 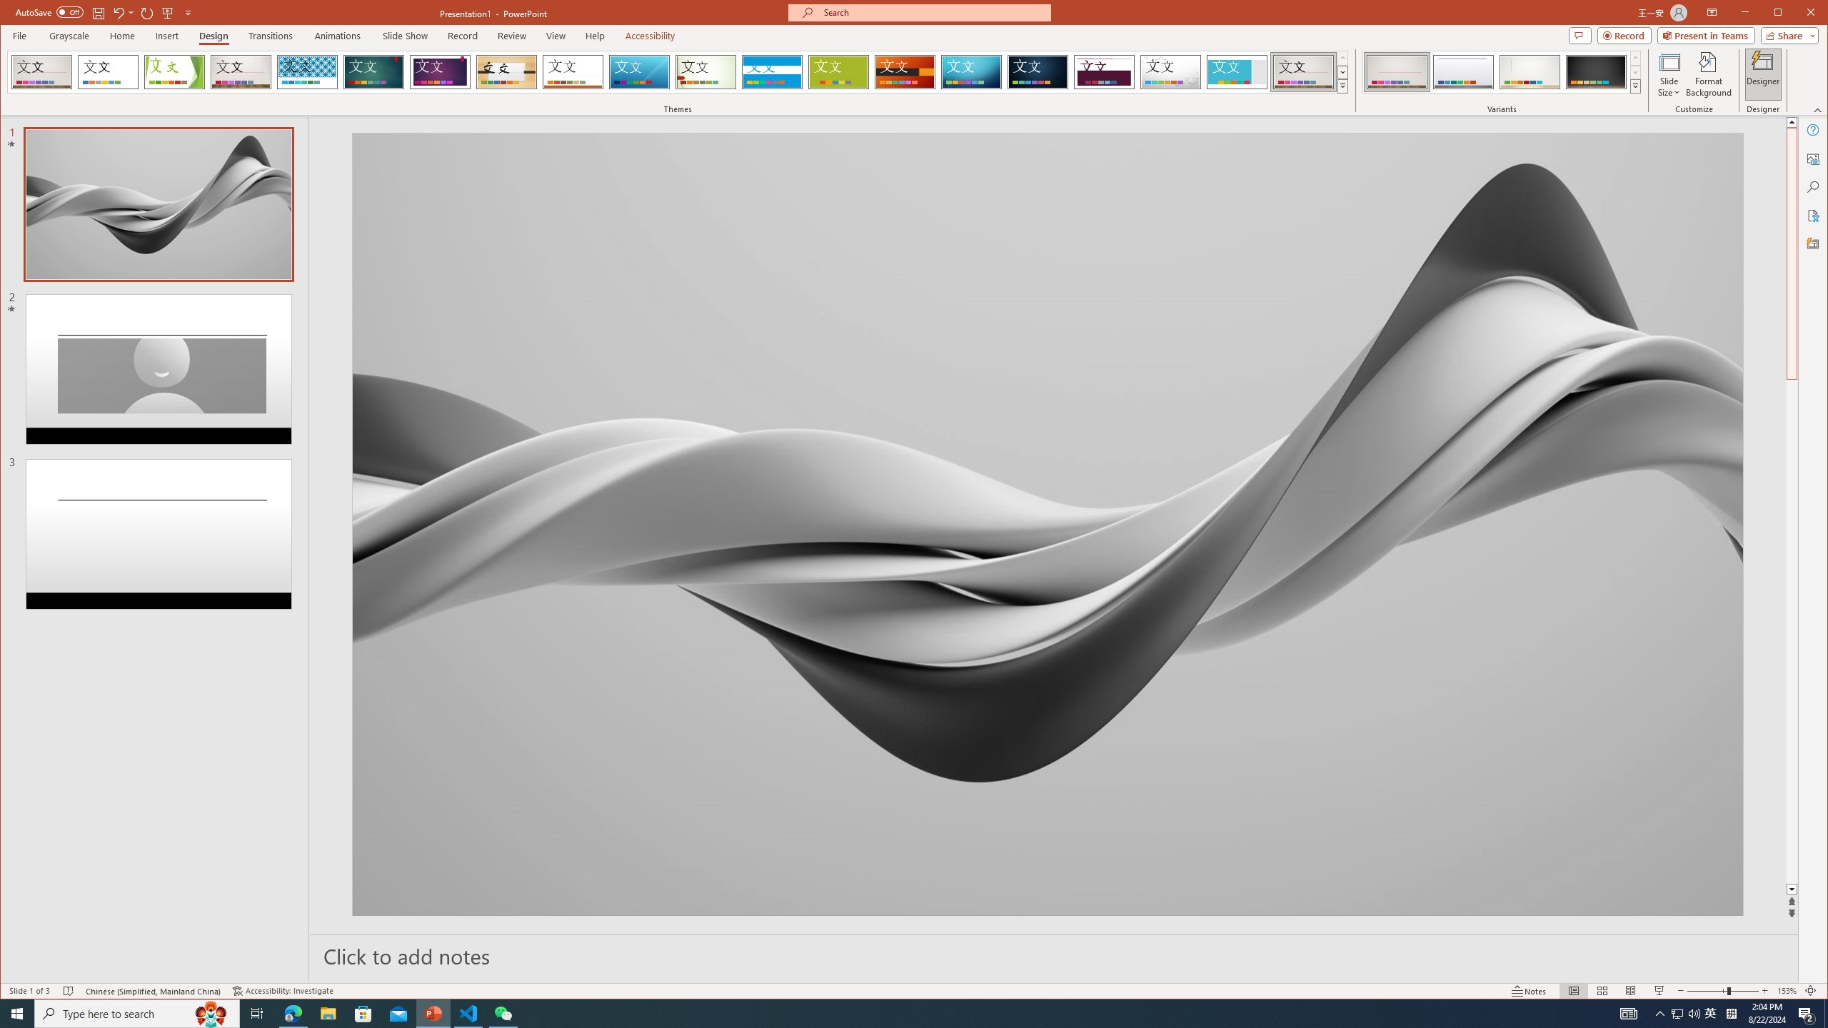 What do you see at coordinates (1048, 524) in the screenshot?
I see `Wavy 3D art` at bounding box center [1048, 524].